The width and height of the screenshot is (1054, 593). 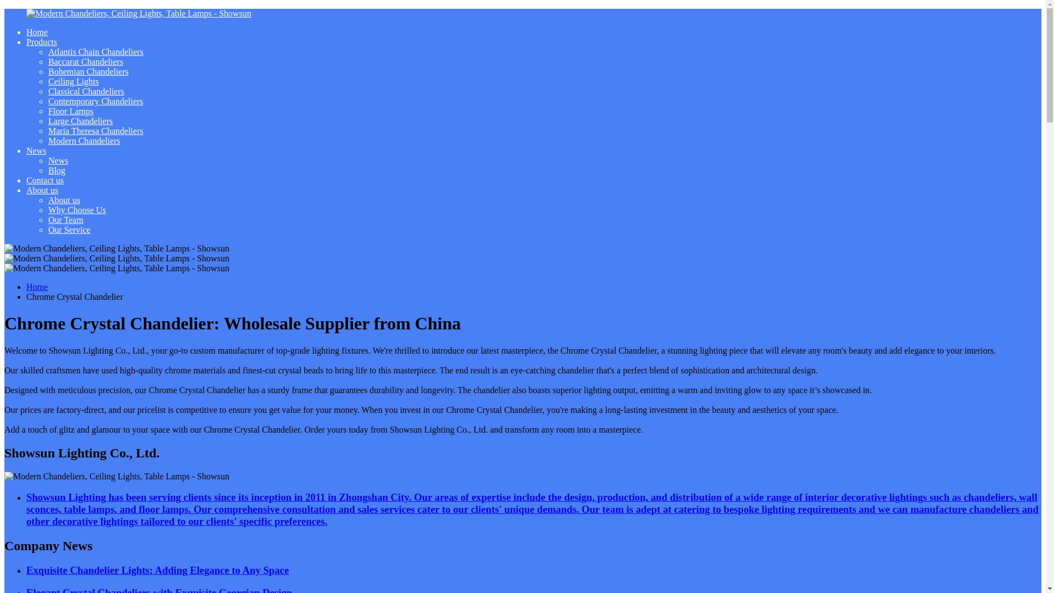 I want to click on Contact us, so click(x=45, y=180).